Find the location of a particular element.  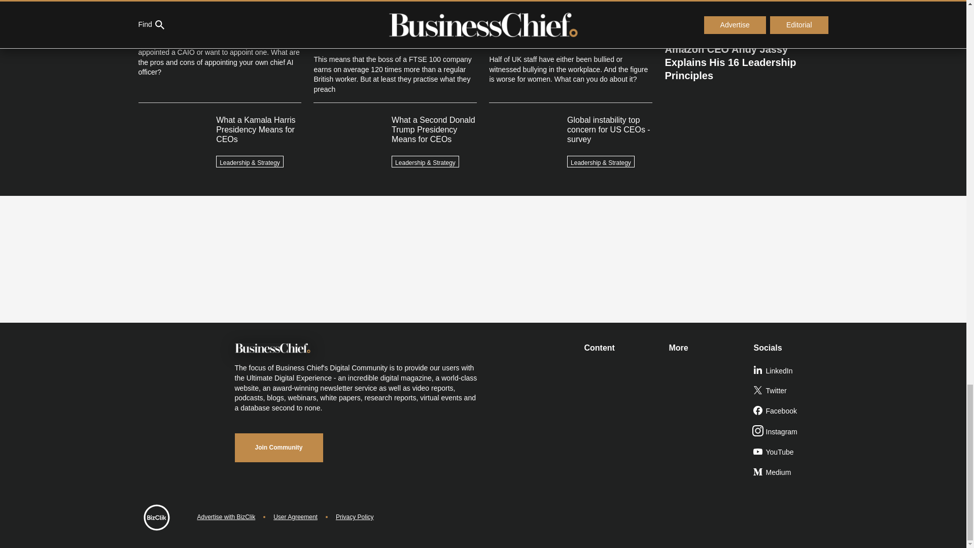

Join Community is located at coordinates (278, 448).